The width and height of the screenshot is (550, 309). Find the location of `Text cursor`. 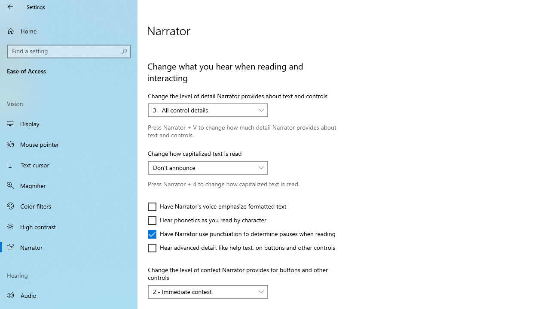

Text cursor is located at coordinates (69, 165).